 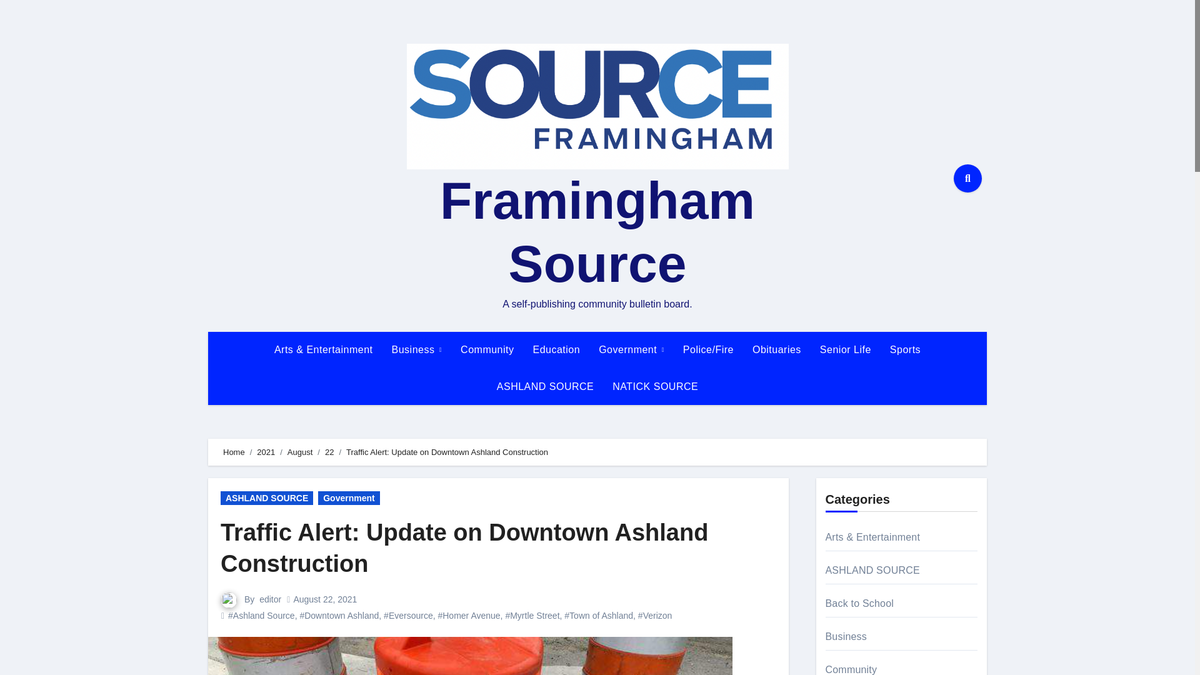 What do you see at coordinates (631, 350) in the screenshot?
I see `Government` at bounding box center [631, 350].